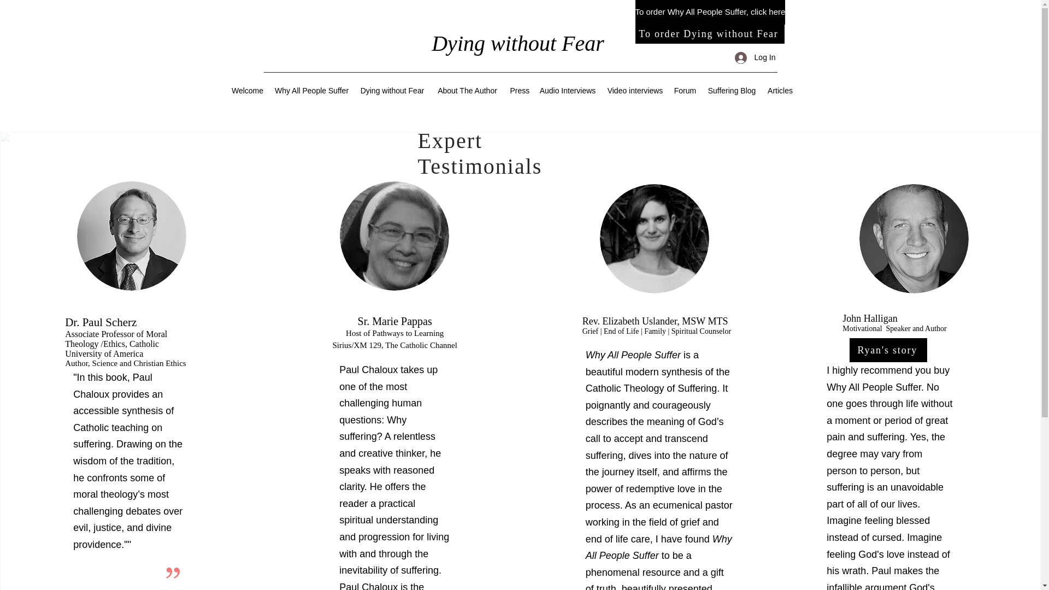  What do you see at coordinates (914, 238) in the screenshot?
I see `GettyImages-145680711.jpg` at bounding box center [914, 238].